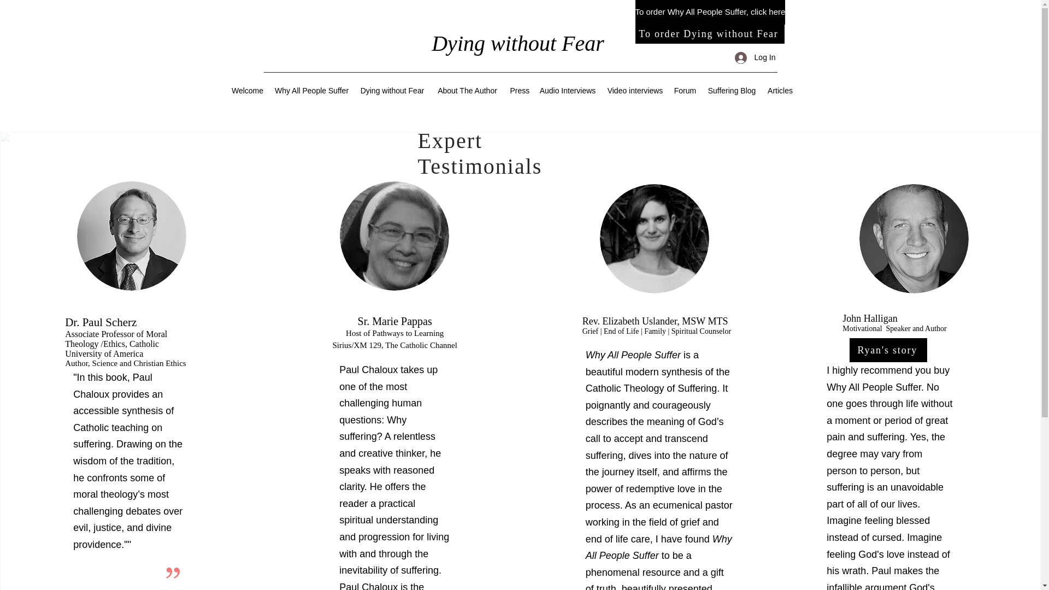  What do you see at coordinates (914, 238) in the screenshot?
I see `GettyImages-145680711.jpg` at bounding box center [914, 238].